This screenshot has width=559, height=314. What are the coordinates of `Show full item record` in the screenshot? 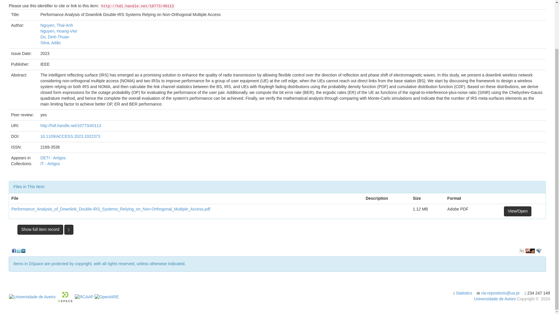 It's located at (40, 230).